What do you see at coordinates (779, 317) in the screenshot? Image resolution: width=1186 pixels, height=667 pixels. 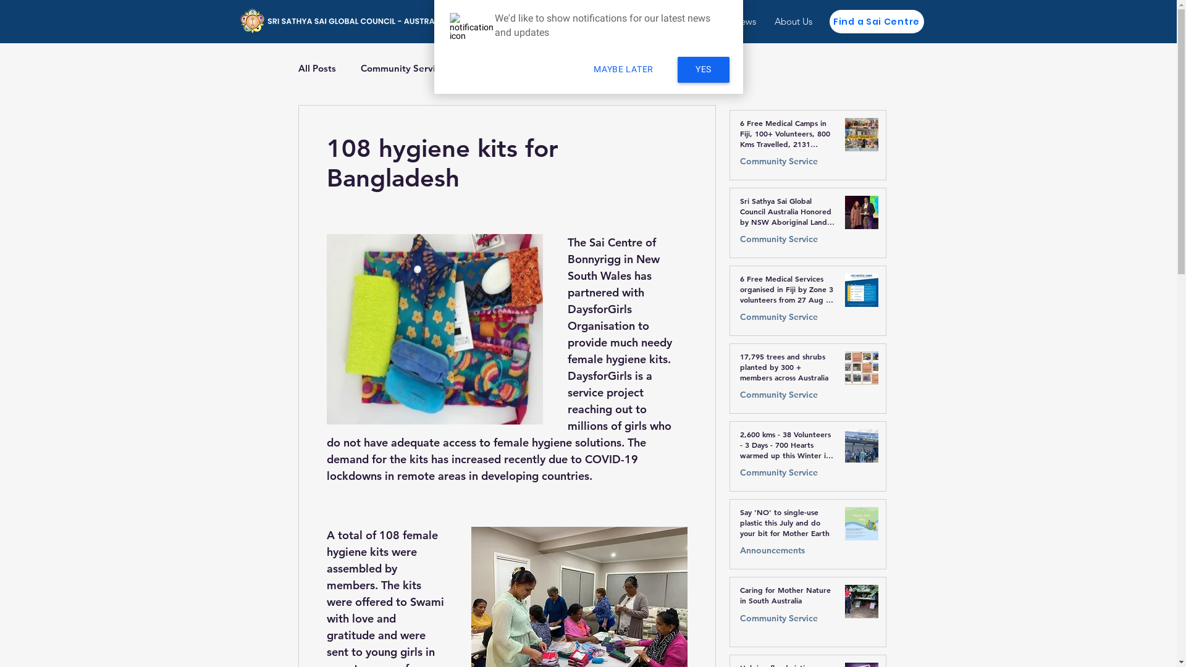 I see `Community Service` at bounding box center [779, 317].